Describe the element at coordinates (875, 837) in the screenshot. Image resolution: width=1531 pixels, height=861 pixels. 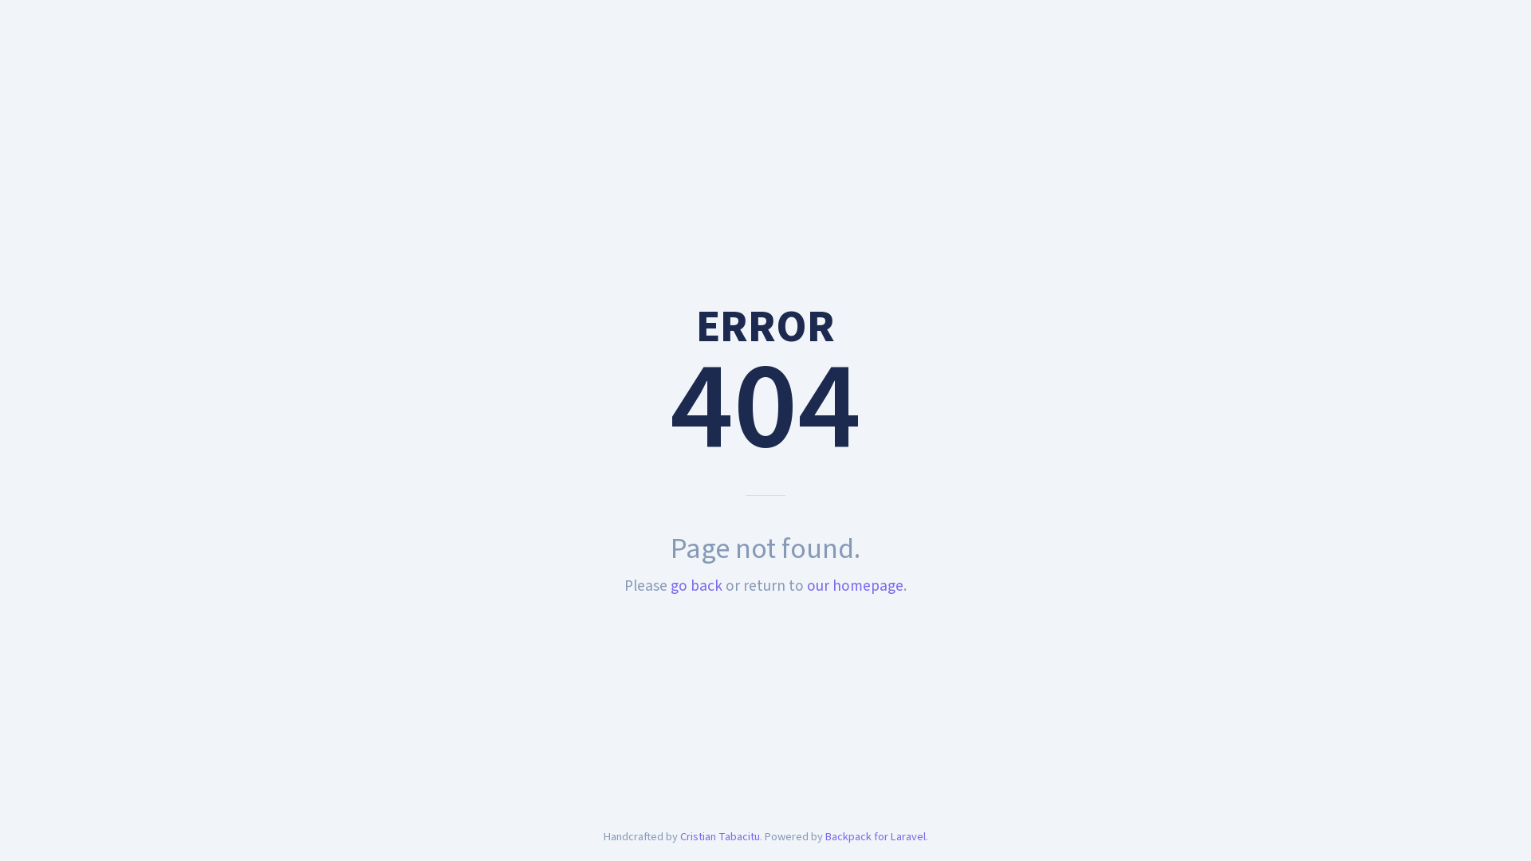
I see `Backpack for Laravel` at that location.